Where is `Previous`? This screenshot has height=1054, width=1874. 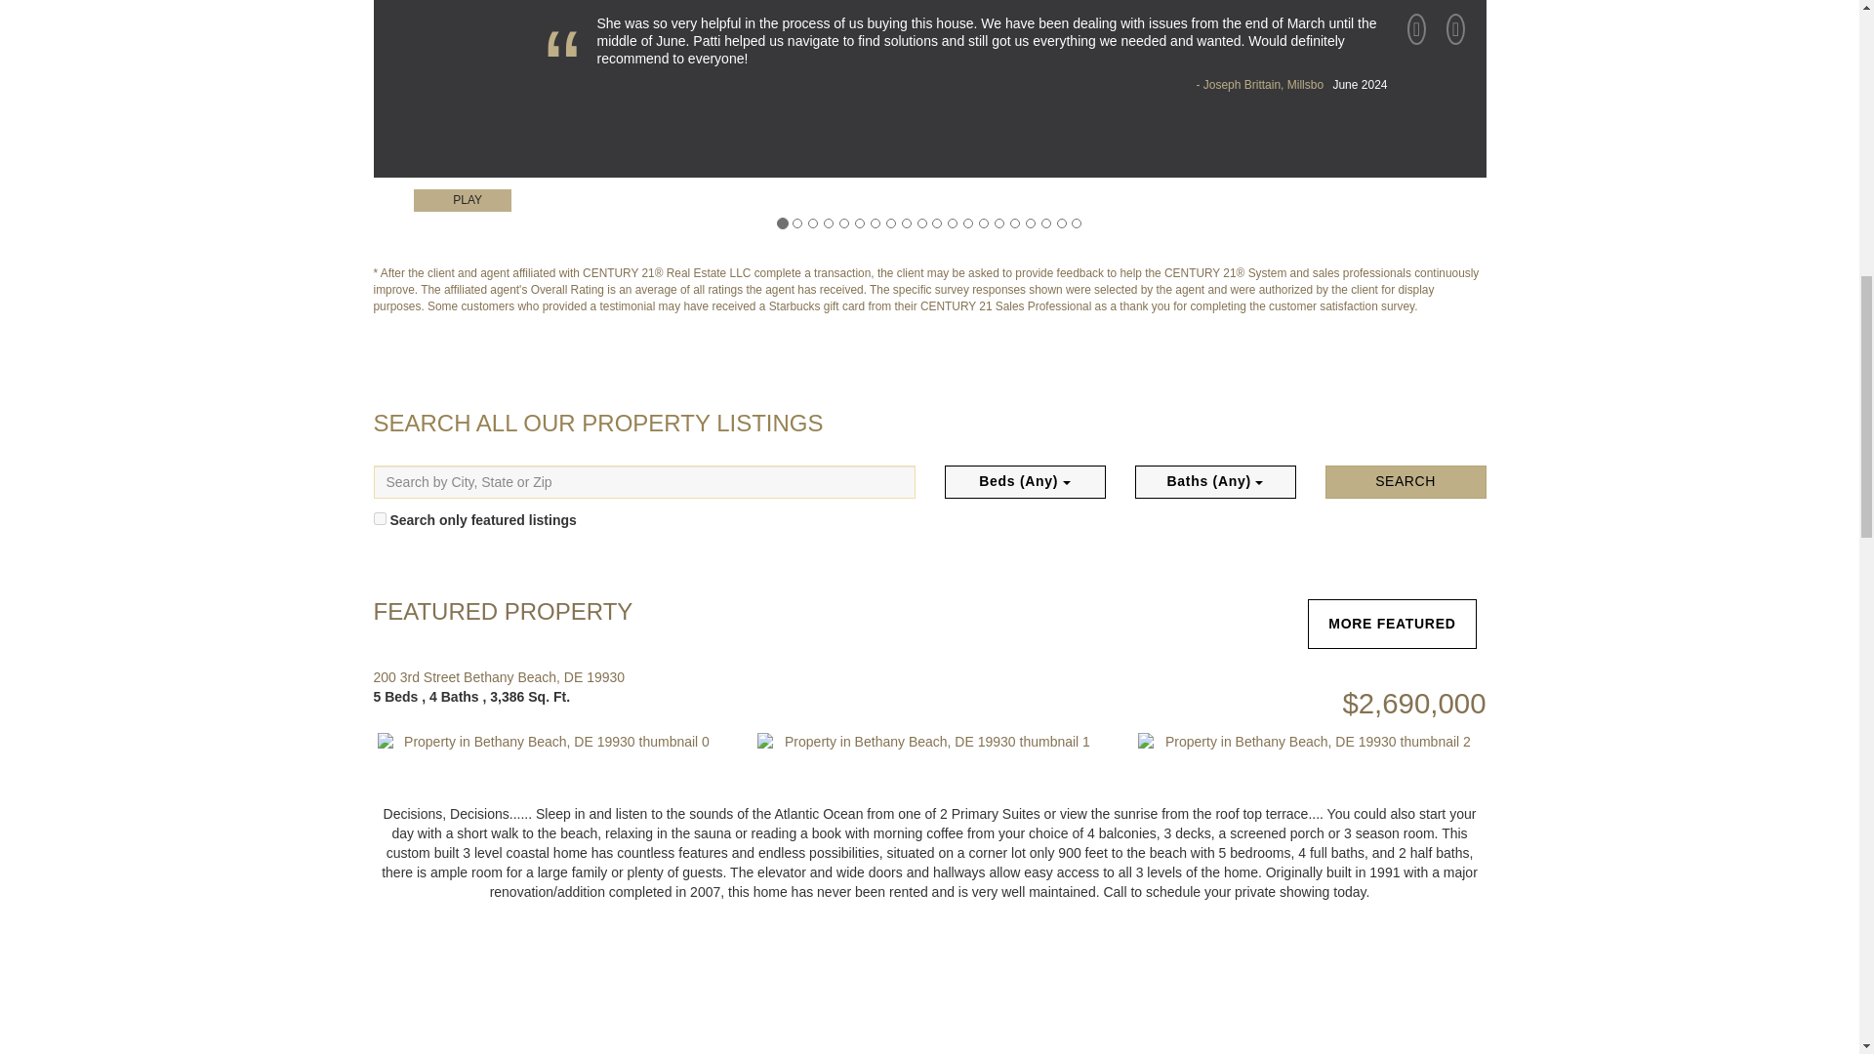 Previous is located at coordinates (1417, 41).